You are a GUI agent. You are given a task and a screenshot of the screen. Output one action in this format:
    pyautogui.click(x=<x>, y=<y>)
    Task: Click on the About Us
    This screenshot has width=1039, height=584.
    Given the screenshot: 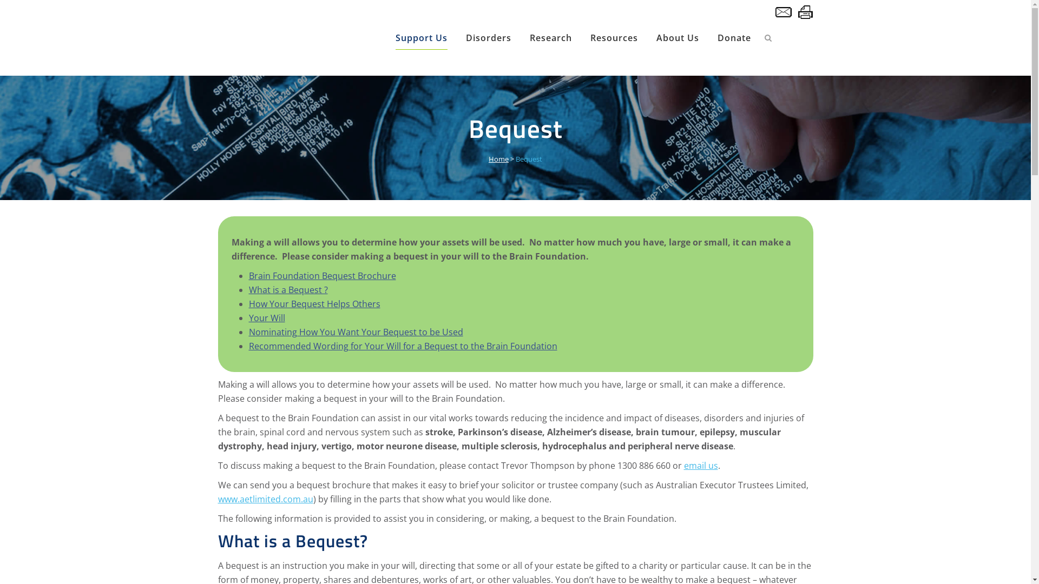 What is the action you would take?
    pyautogui.click(x=678, y=38)
    